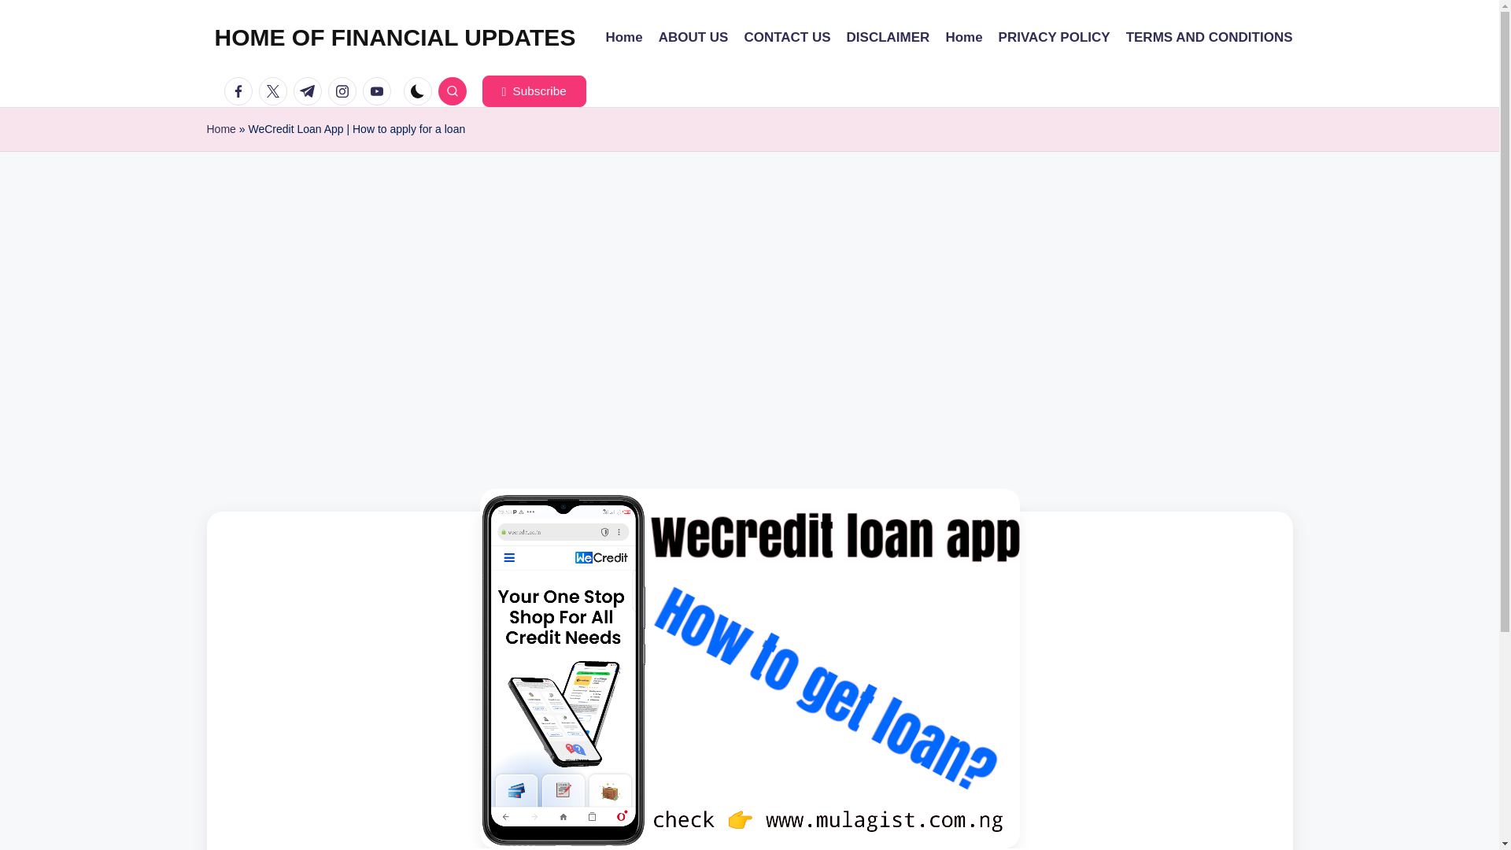 Image resolution: width=1511 pixels, height=850 pixels. Describe the element at coordinates (241, 91) in the screenshot. I see `facebook.com` at that location.